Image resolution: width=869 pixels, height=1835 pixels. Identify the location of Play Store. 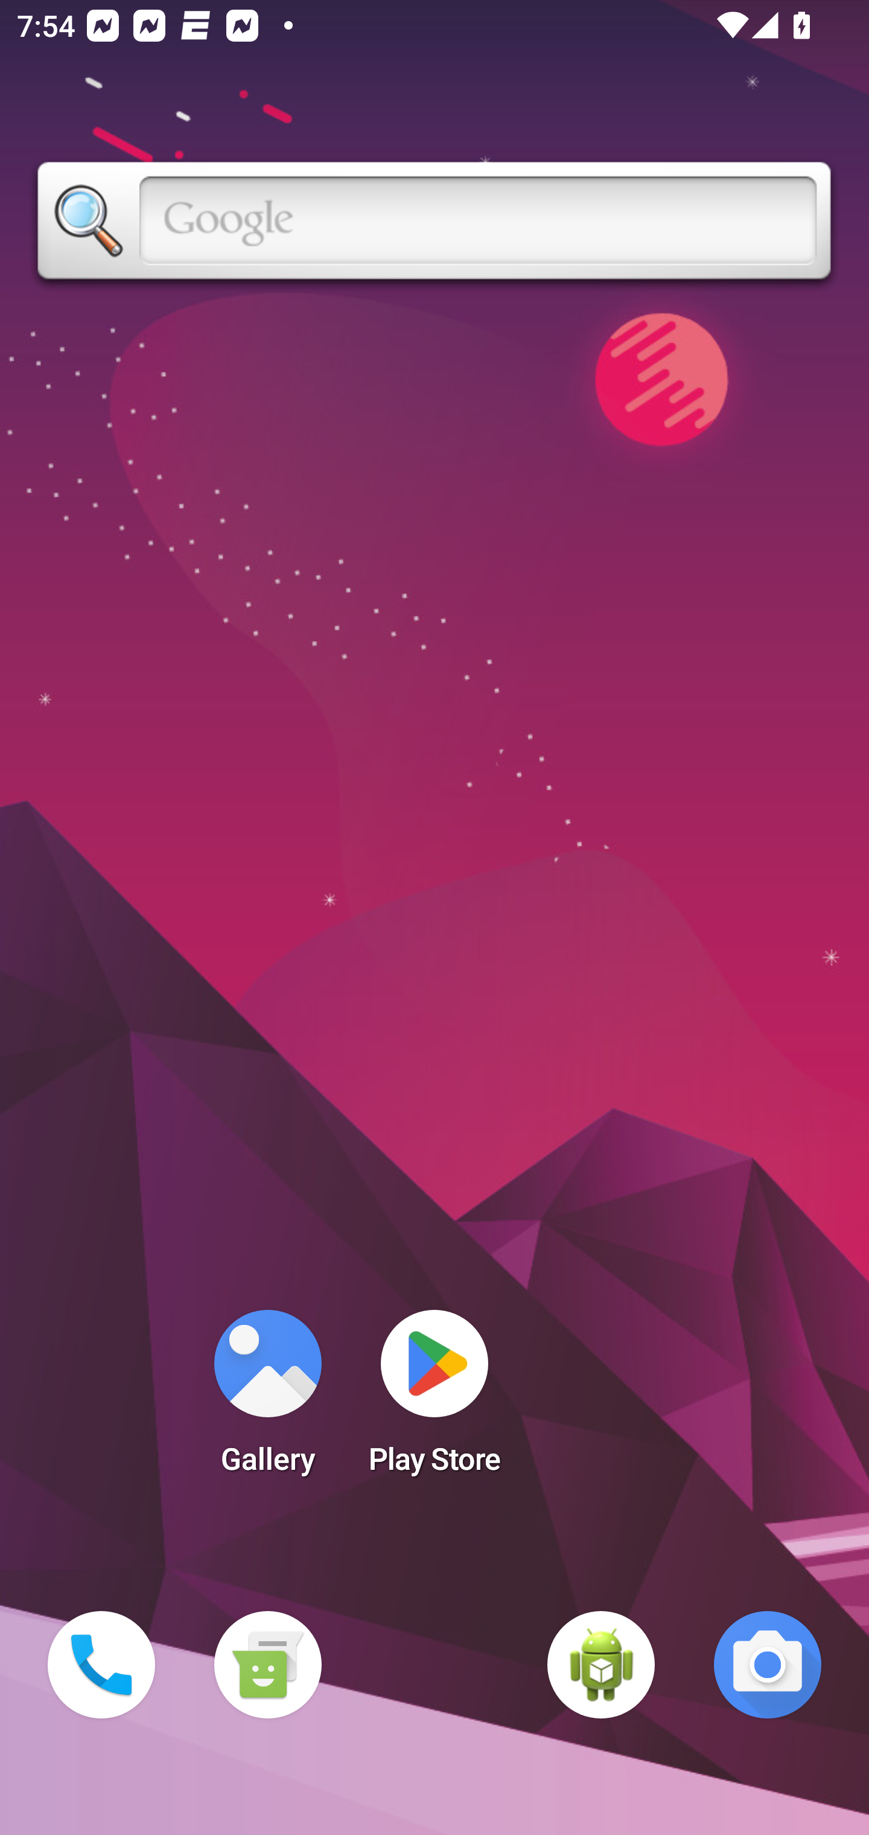
(434, 1399).